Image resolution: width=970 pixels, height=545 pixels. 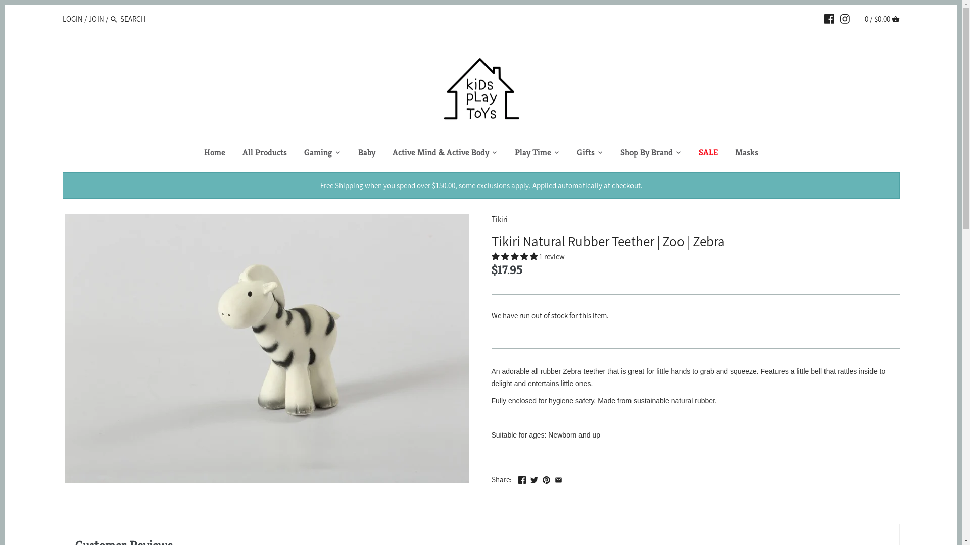 I want to click on Baby, so click(x=367, y=154).